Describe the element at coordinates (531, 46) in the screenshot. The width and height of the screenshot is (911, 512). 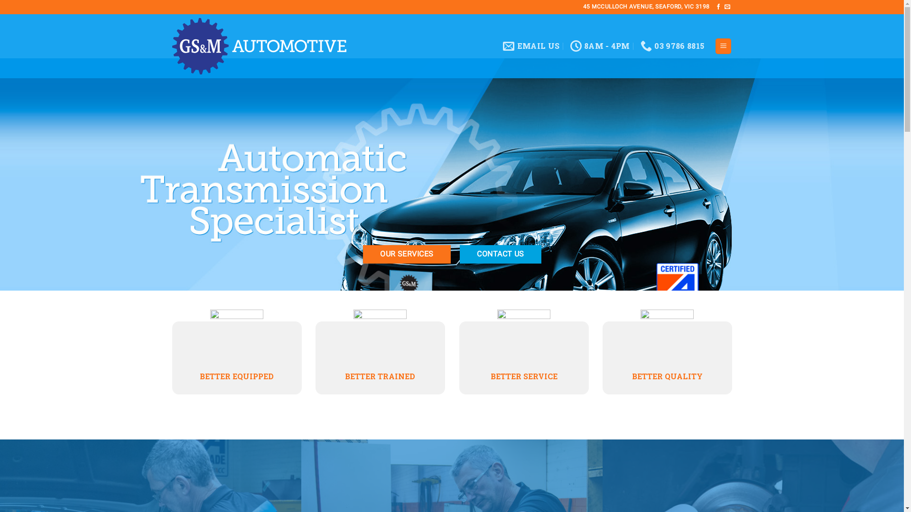
I see `EMAIL US` at that location.